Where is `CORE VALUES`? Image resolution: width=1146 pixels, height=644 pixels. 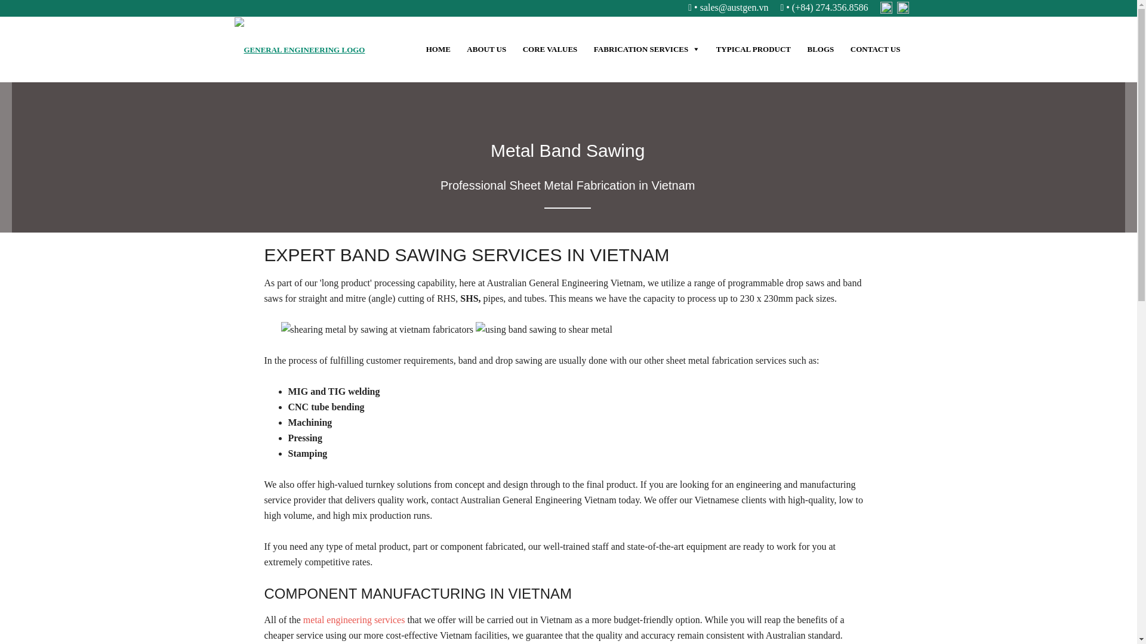
CORE VALUES is located at coordinates (550, 49).